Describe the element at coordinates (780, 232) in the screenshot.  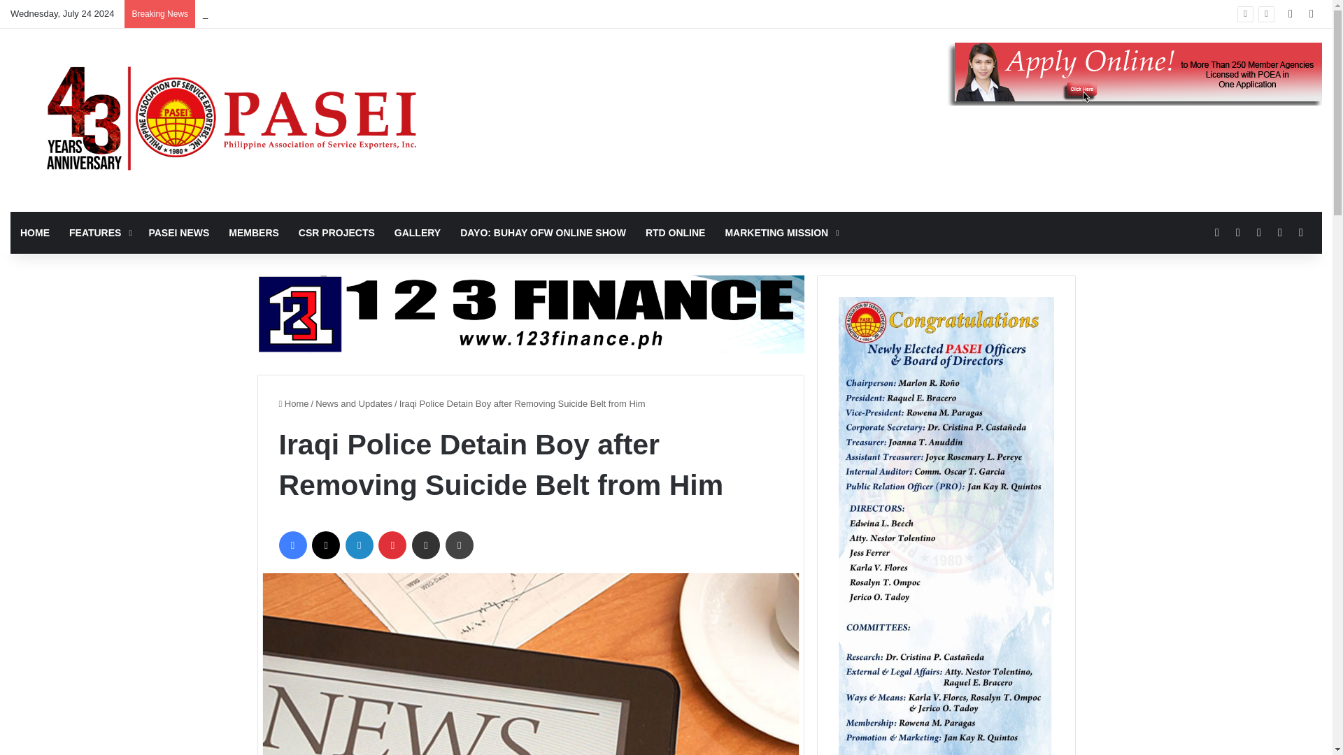
I see `MARKETING MISSION` at that location.